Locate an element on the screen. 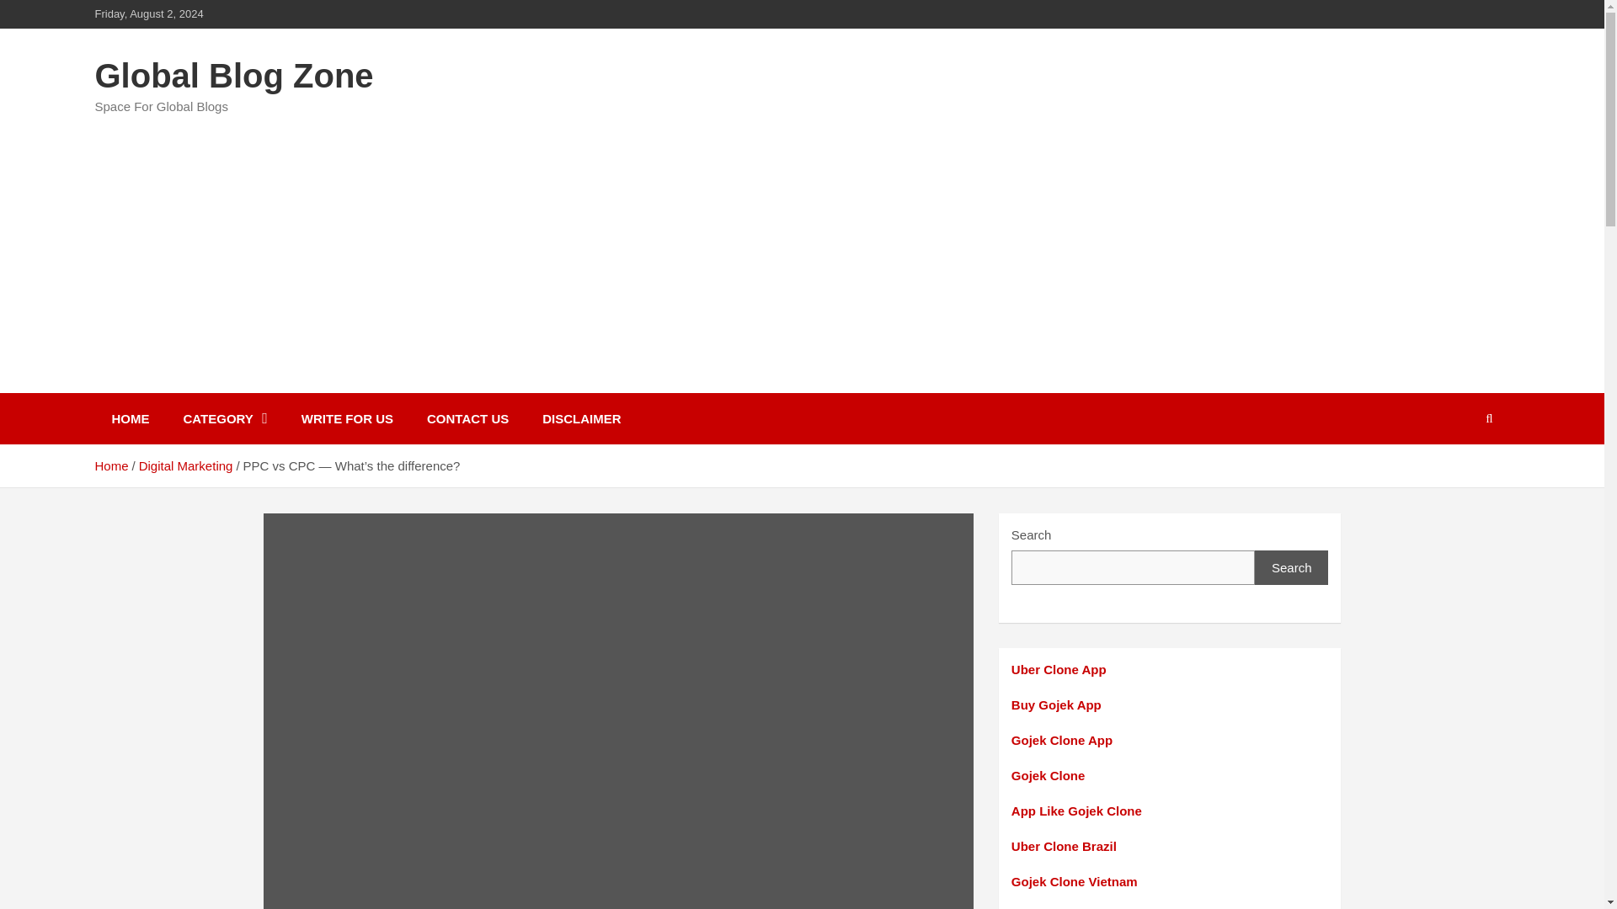  Global Blog Zone is located at coordinates (233, 76).